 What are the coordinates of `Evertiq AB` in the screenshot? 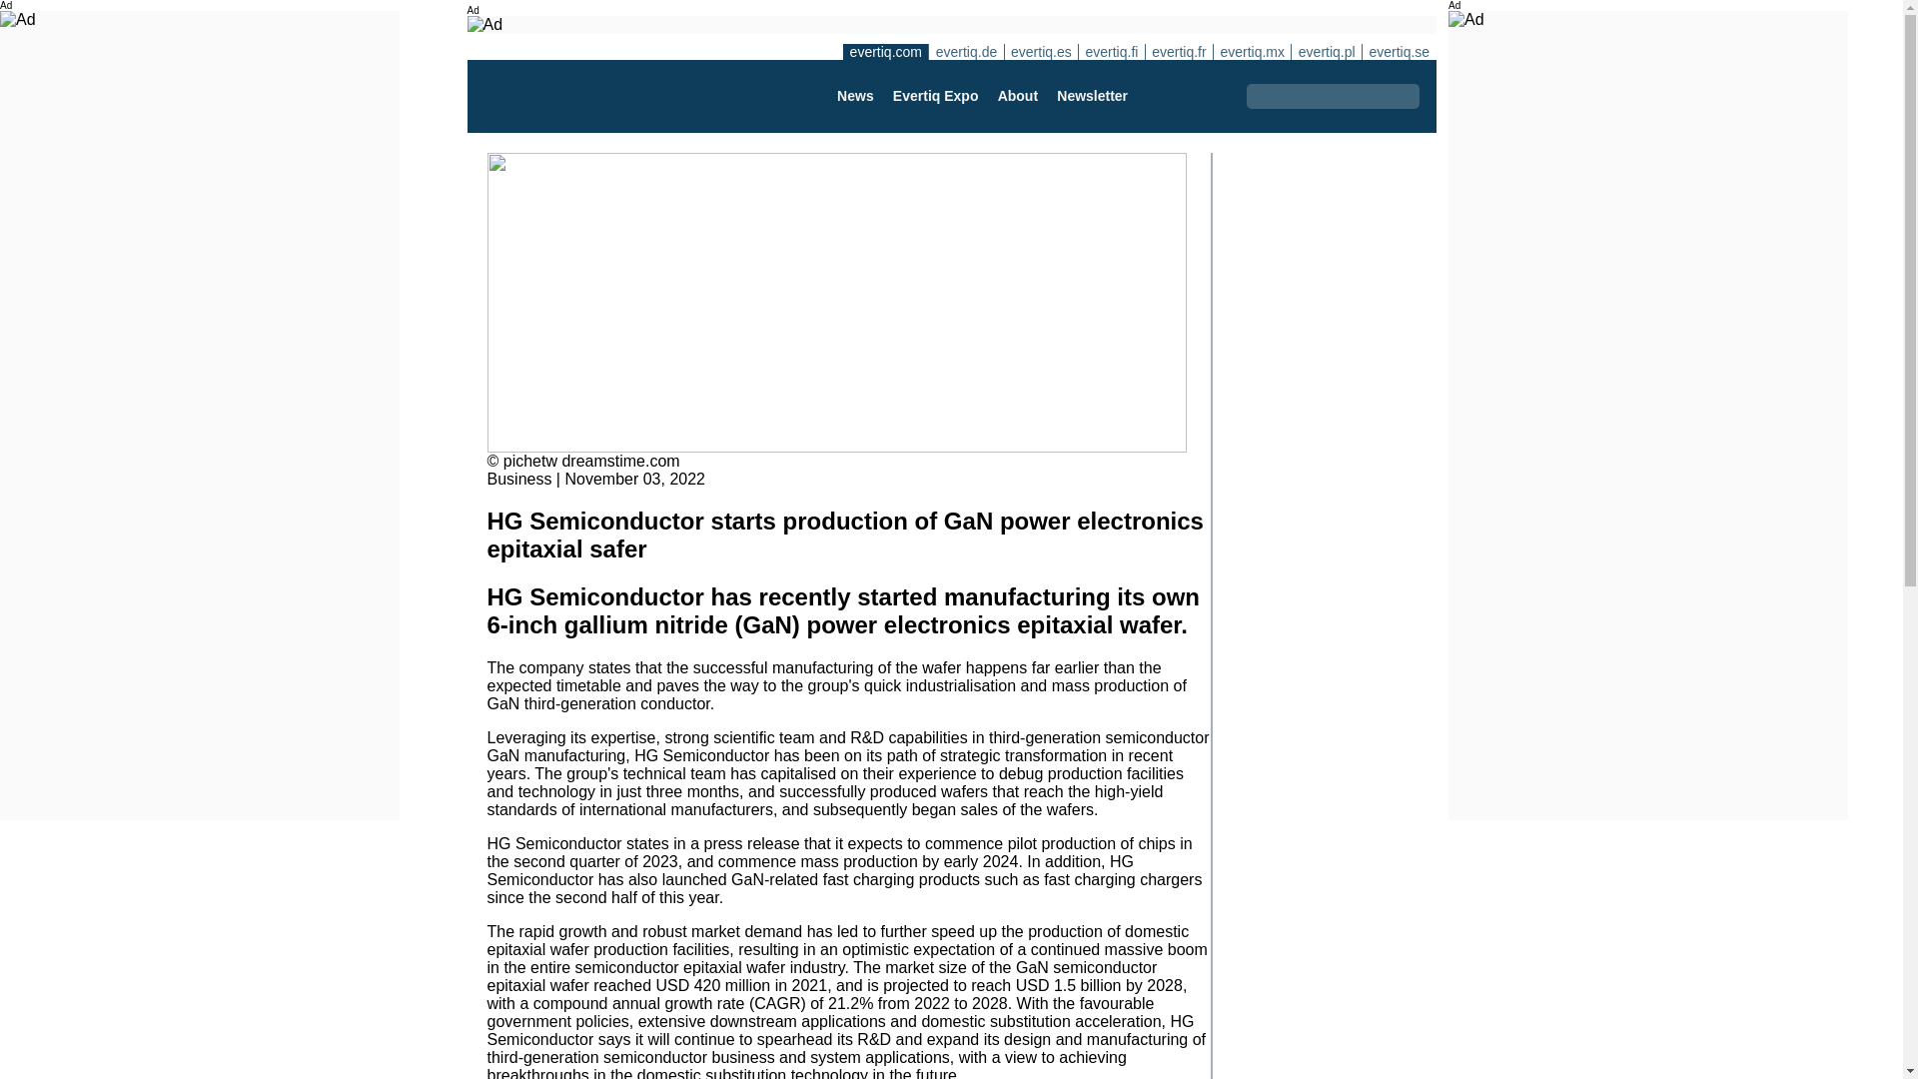 It's located at (582, 96).